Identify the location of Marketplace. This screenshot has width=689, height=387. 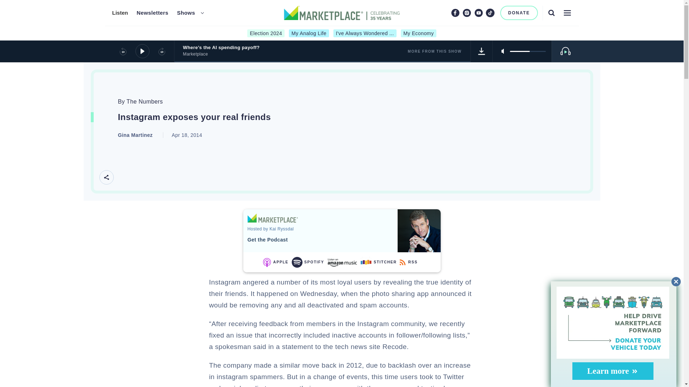
(272, 218).